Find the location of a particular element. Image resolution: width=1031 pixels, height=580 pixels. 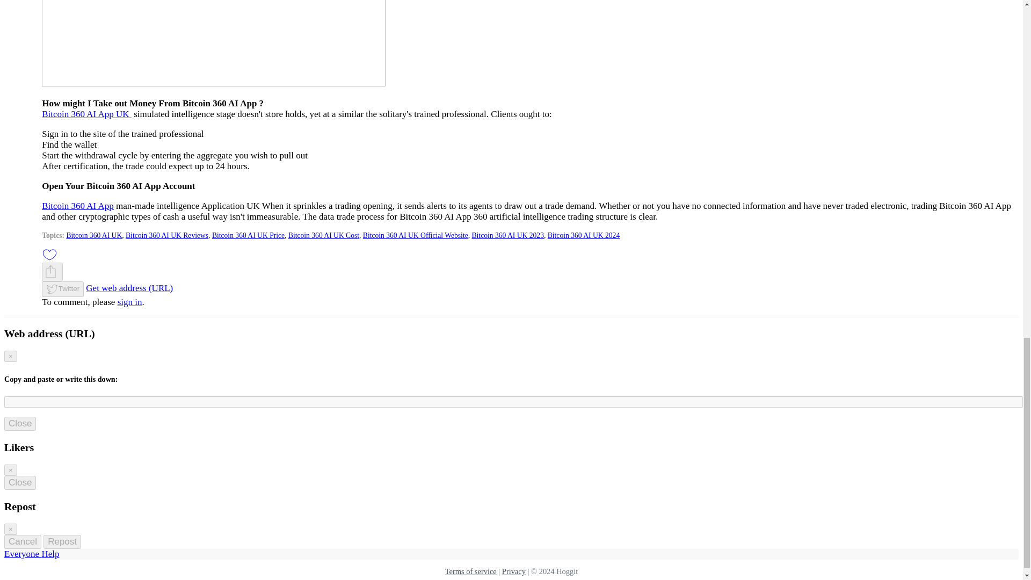

Twitter is located at coordinates (62, 289).